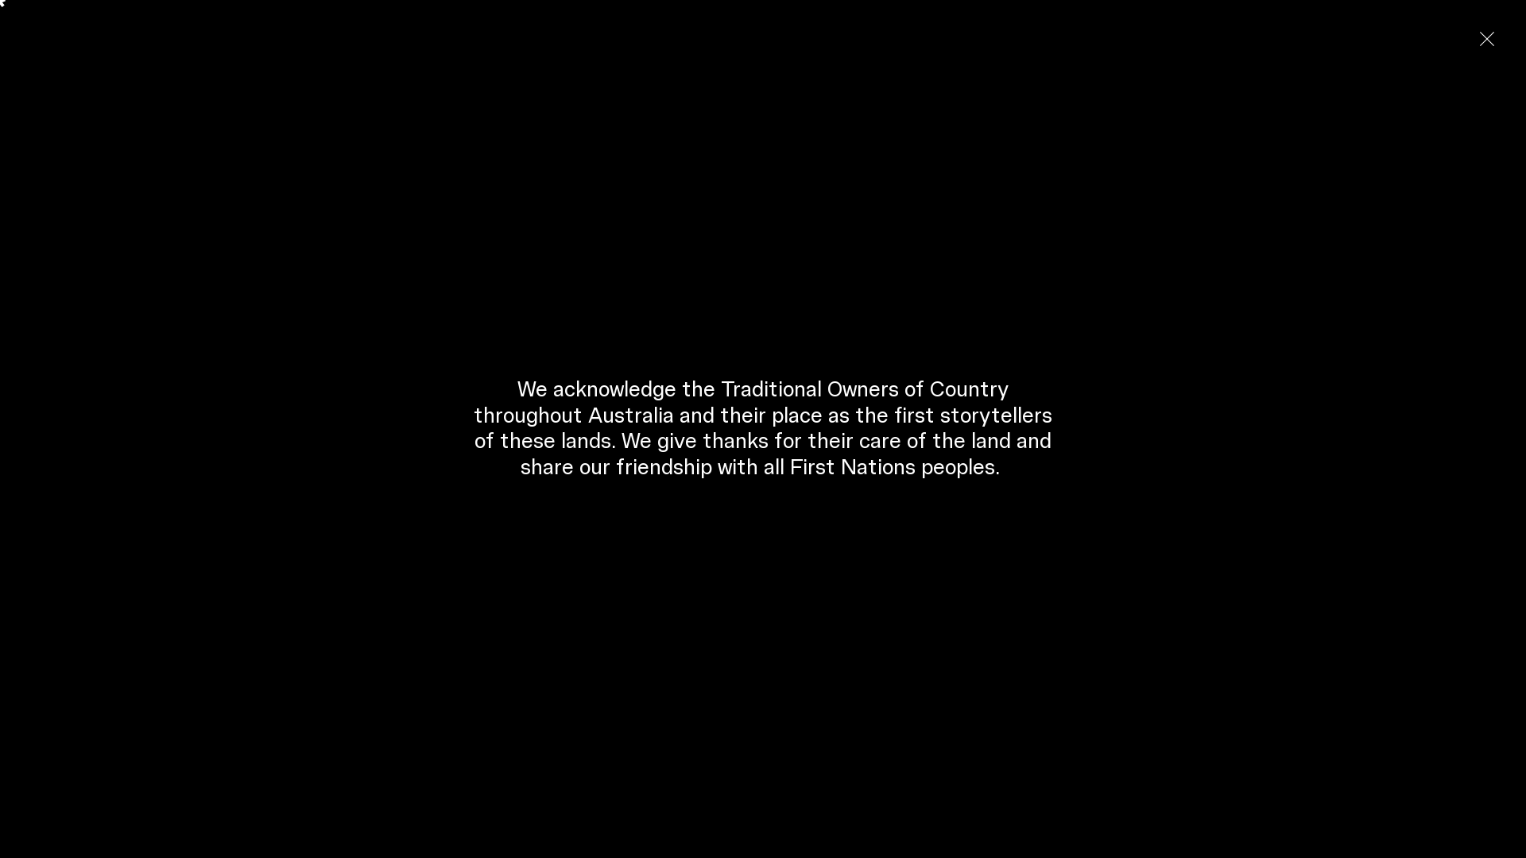 The height and width of the screenshot is (858, 1526). Describe the element at coordinates (1275, 237) in the screenshot. I see `Brand Architecture` at that location.